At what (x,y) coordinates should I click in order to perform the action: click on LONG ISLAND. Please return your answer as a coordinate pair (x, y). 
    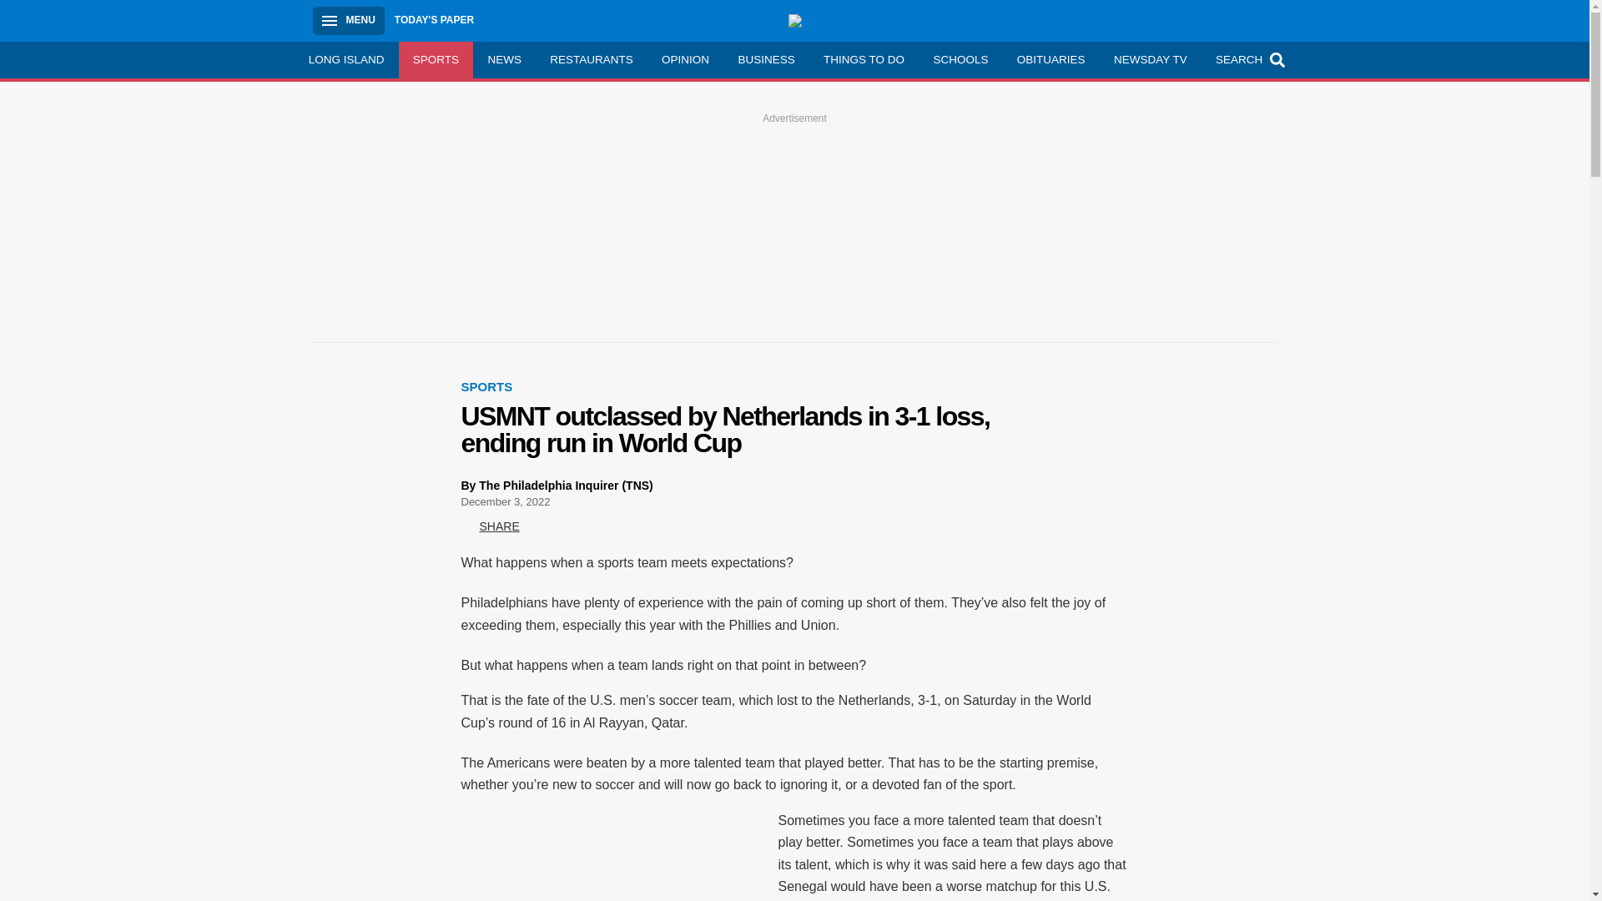
    Looking at the image, I should click on (345, 59).